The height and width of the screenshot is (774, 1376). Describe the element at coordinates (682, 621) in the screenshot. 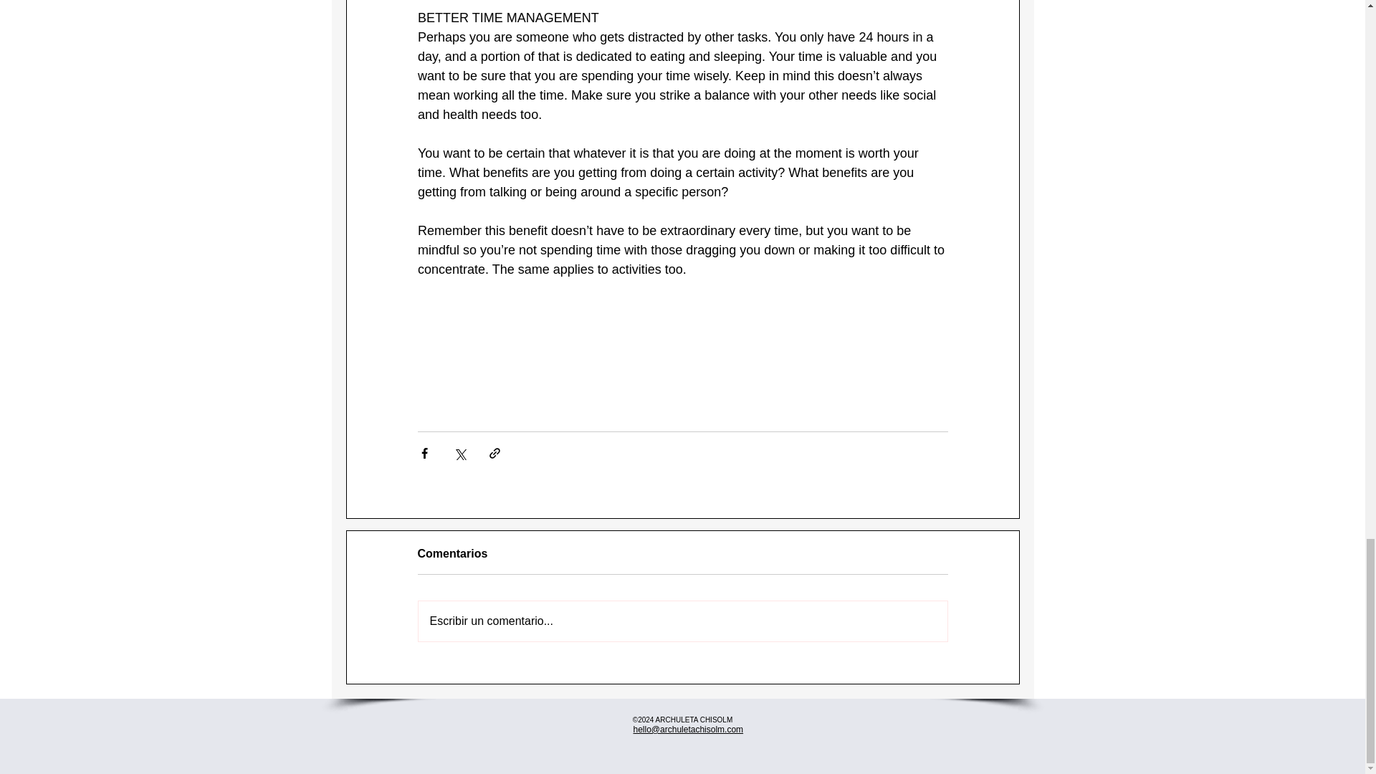

I see `Escribir un comentario...` at that location.